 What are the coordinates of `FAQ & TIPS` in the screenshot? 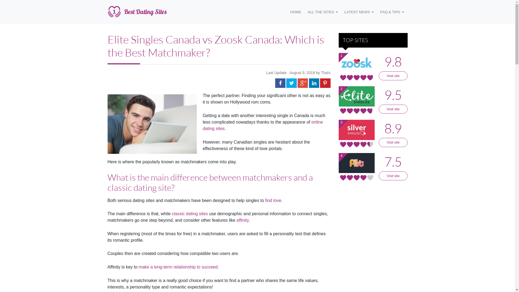 It's located at (392, 12).